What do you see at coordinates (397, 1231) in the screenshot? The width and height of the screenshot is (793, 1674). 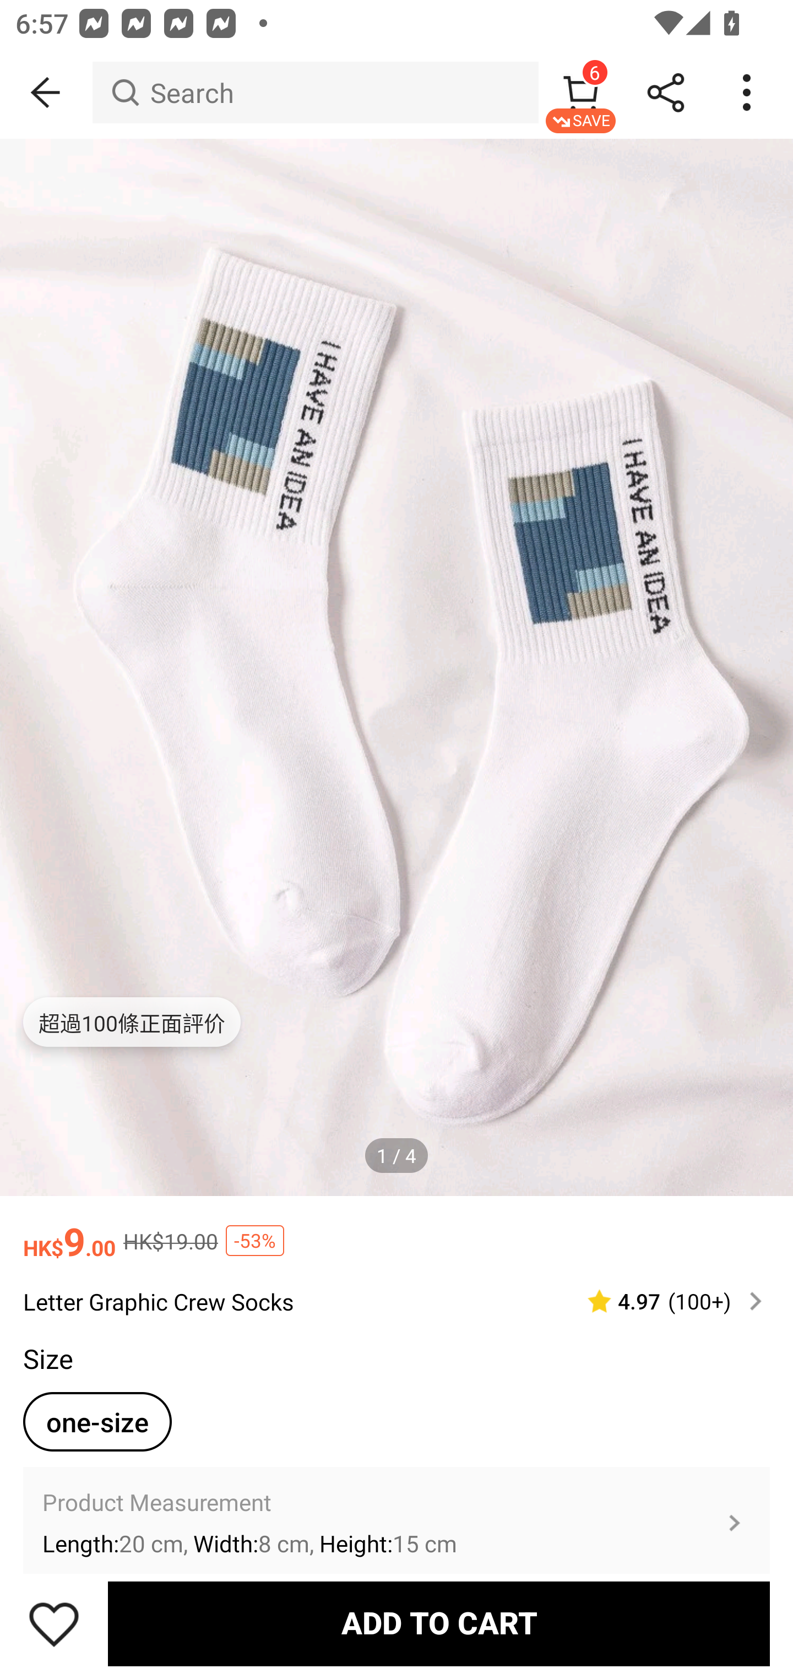 I see `HK$9.00 HK$19.00 -53%` at bounding box center [397, 1231].